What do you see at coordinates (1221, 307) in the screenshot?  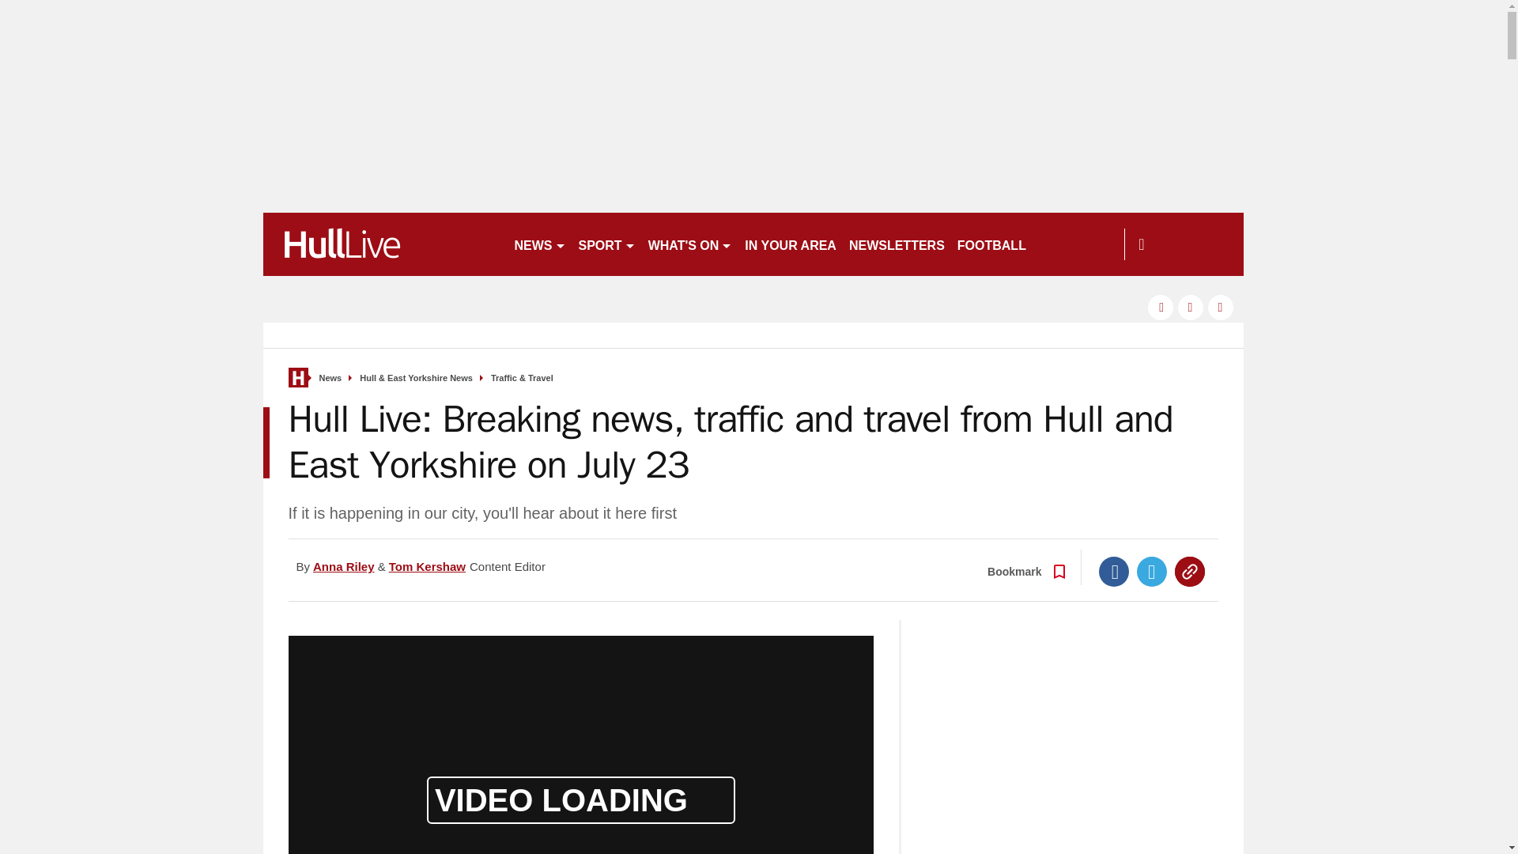 I see `instagram` at bounding box center [1221, 307].